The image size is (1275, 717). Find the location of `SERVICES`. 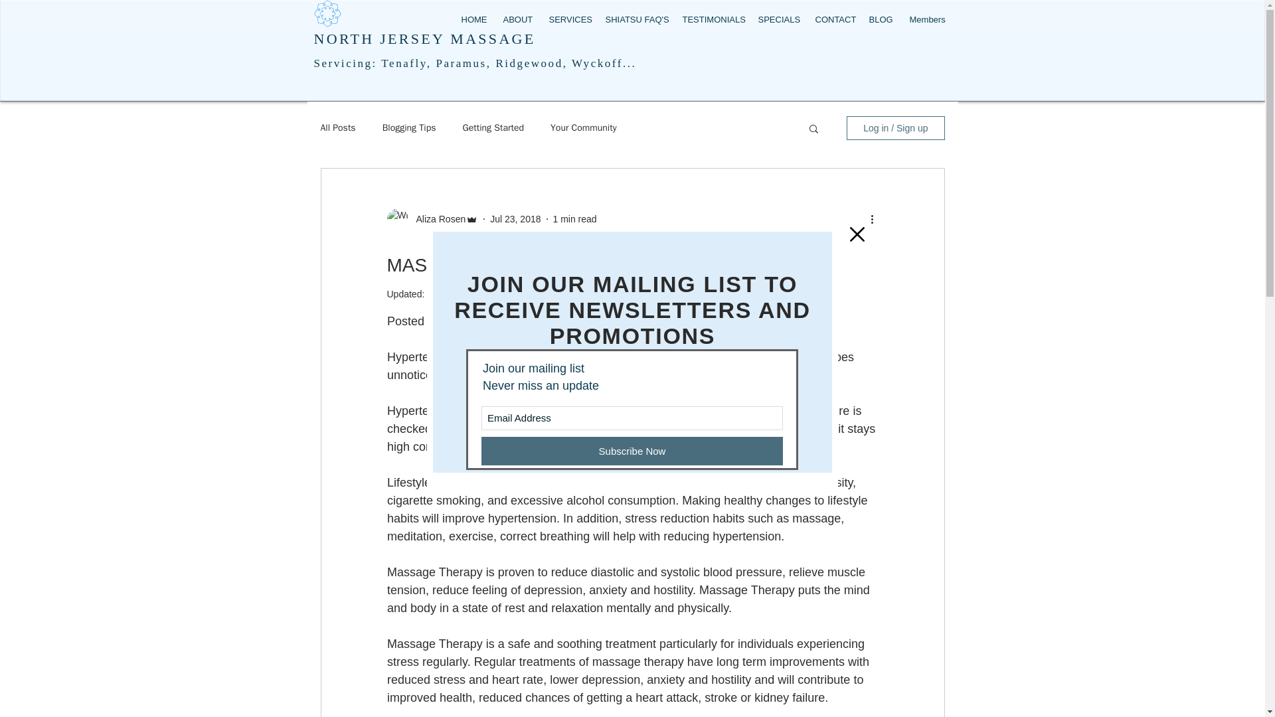

SERVICES is located at coordinates (567, 19).